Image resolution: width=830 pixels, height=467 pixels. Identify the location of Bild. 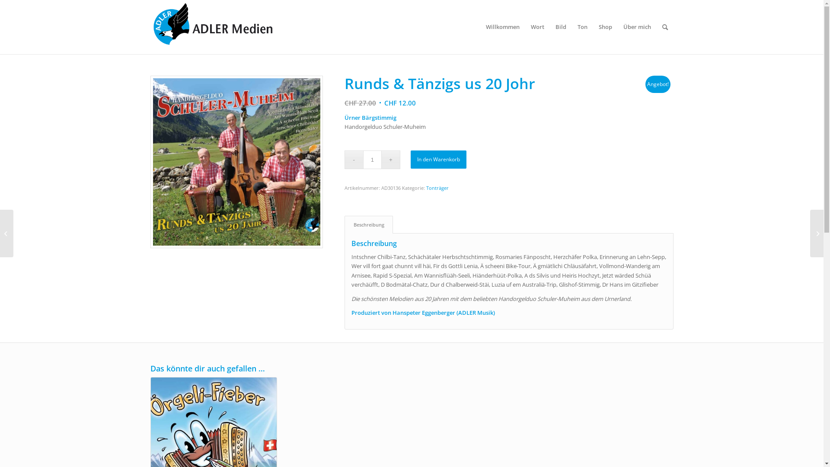
(561, 27).